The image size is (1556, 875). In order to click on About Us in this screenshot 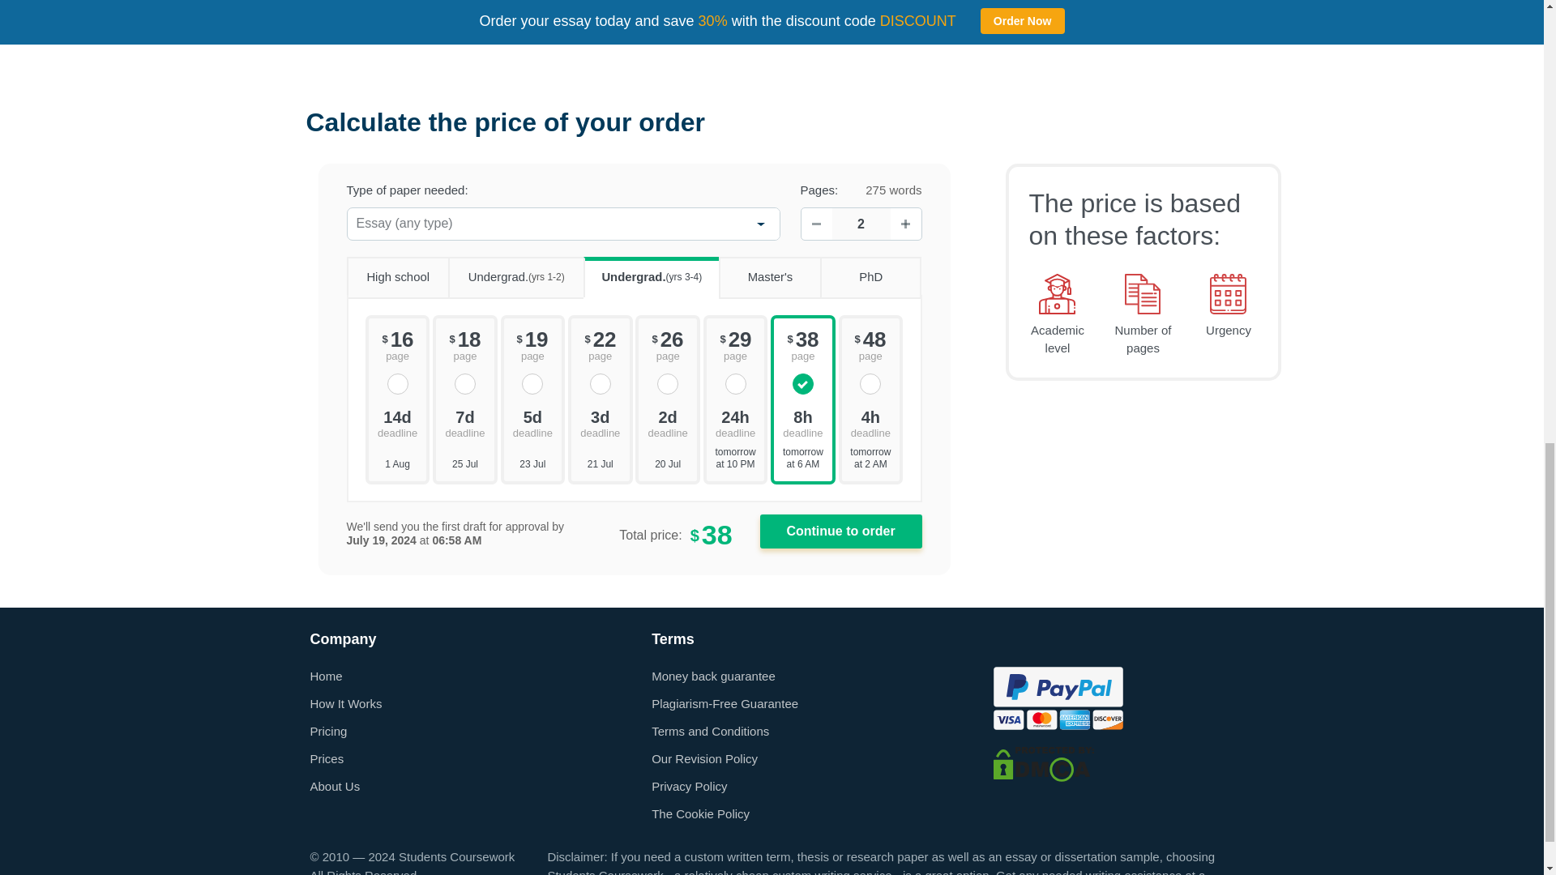, I will do `click(334, 786)`.